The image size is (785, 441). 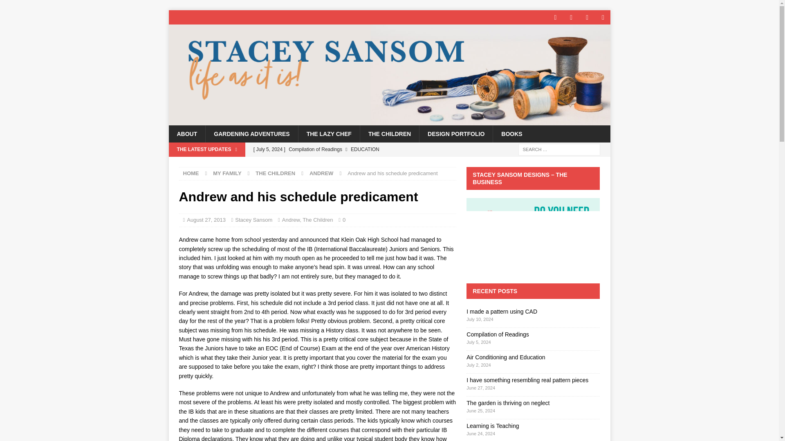 What do you see at coordinates (191, 173) in the screenshot?
I see `HOME` at bounding box center [191, 173].